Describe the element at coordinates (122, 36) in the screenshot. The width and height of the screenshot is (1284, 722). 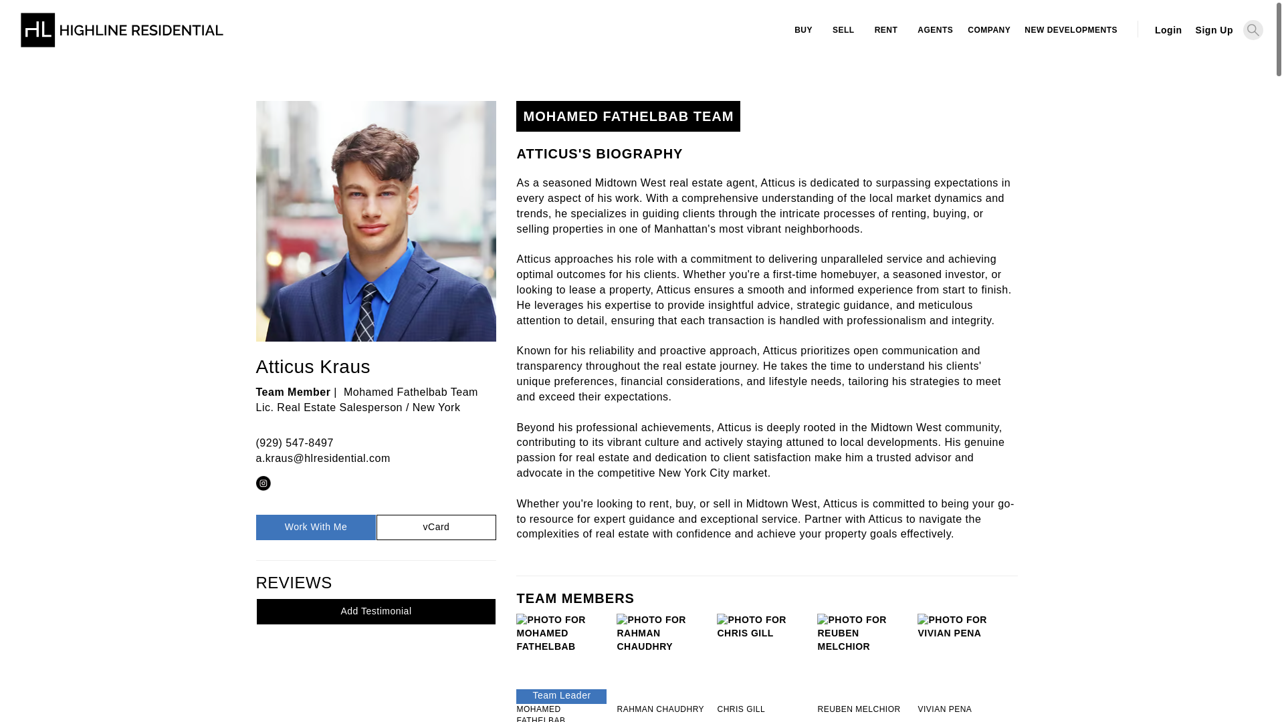
I see `Highline Residential` at that location.